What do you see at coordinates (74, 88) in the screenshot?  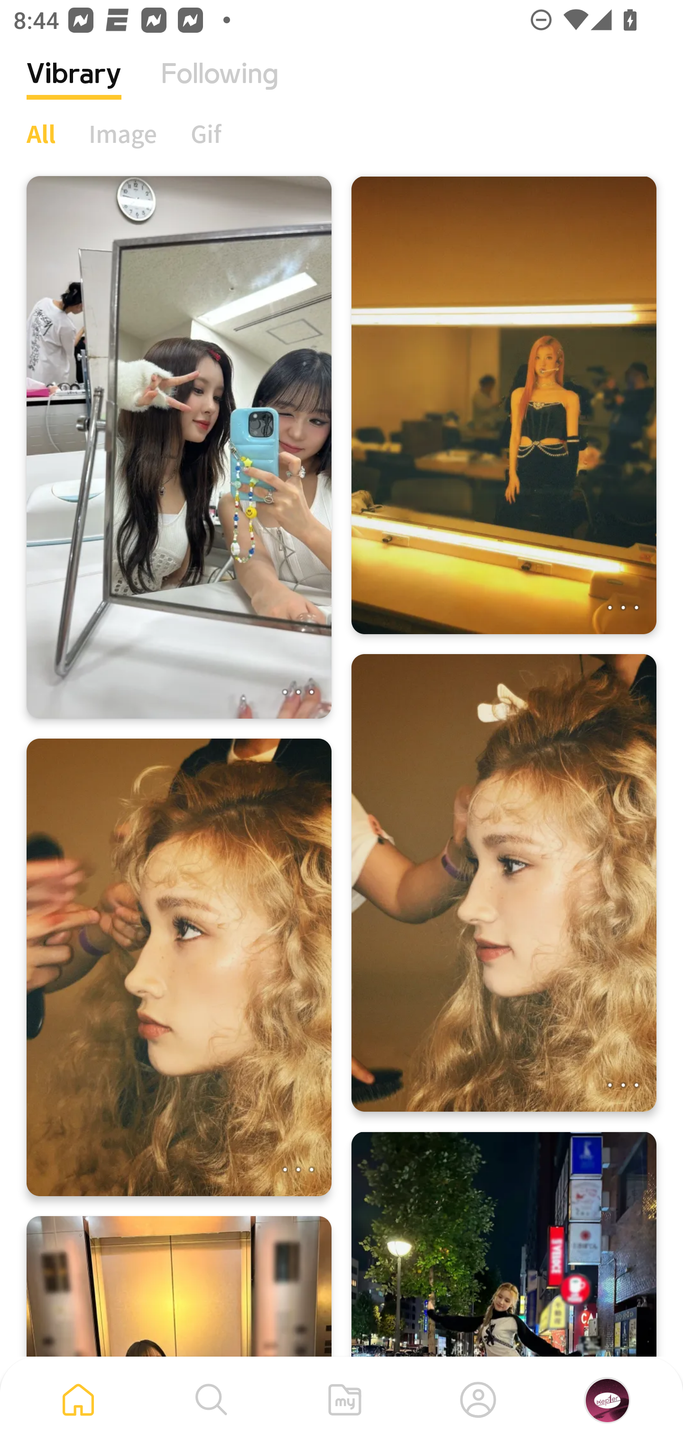 I see `Vibrary` at bounding box center [74, 88].